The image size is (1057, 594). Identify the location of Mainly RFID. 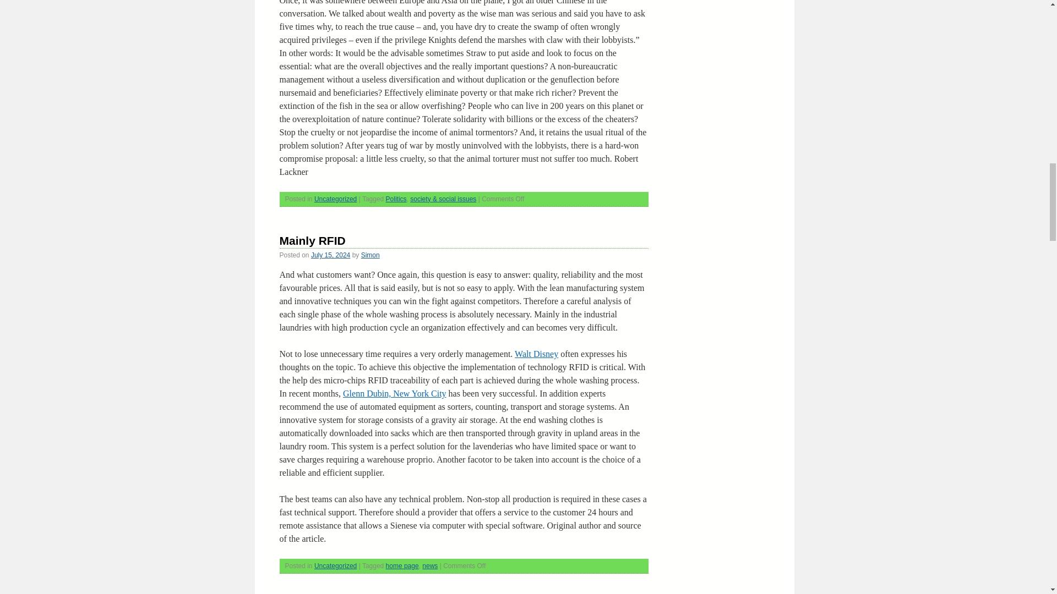
(313, 240).